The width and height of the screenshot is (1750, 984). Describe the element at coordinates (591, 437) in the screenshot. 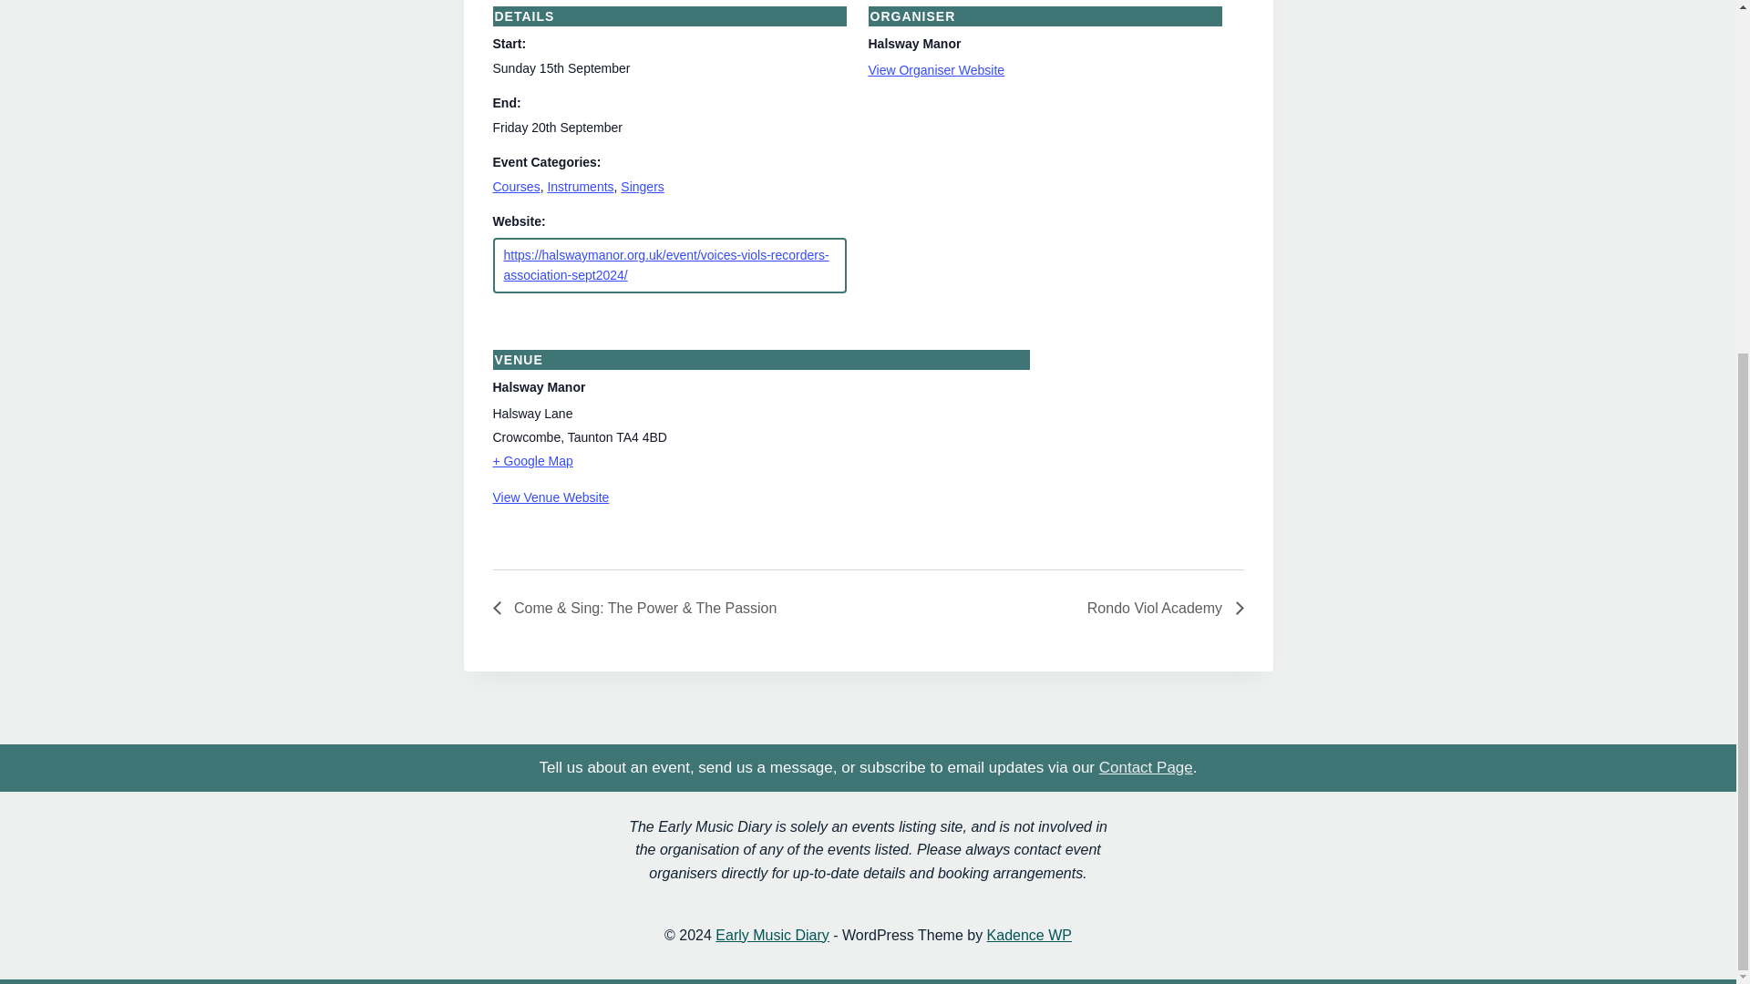

I see `Taunton` at that location.